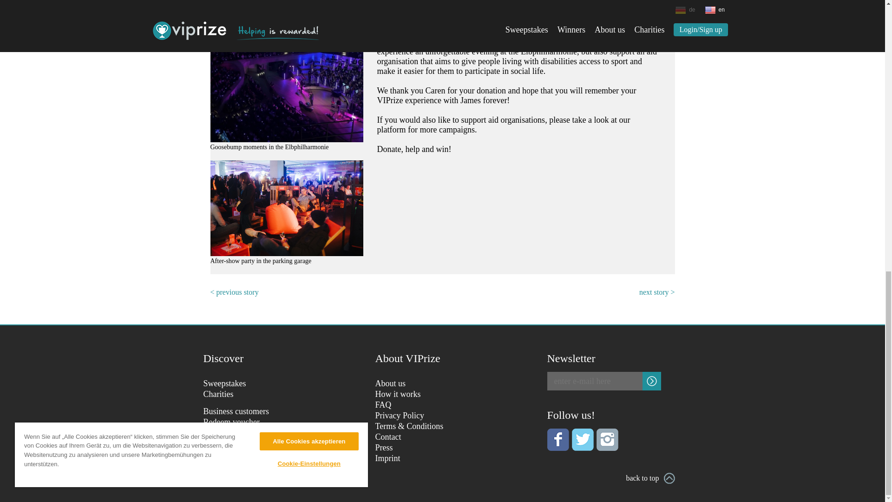 The image size is (892, 502). Describe the element at coordinates (236, 411) in the screenshot. I see `Business customers` at that location.